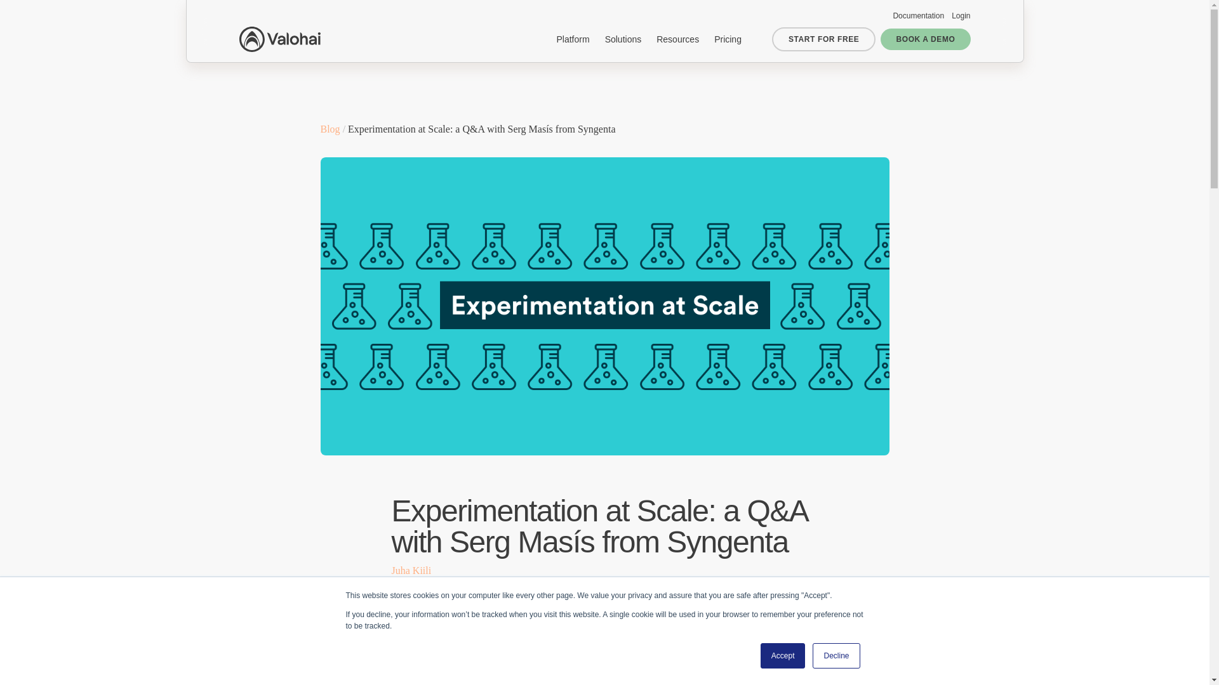  I want to click on Blog, so click(330, 129).